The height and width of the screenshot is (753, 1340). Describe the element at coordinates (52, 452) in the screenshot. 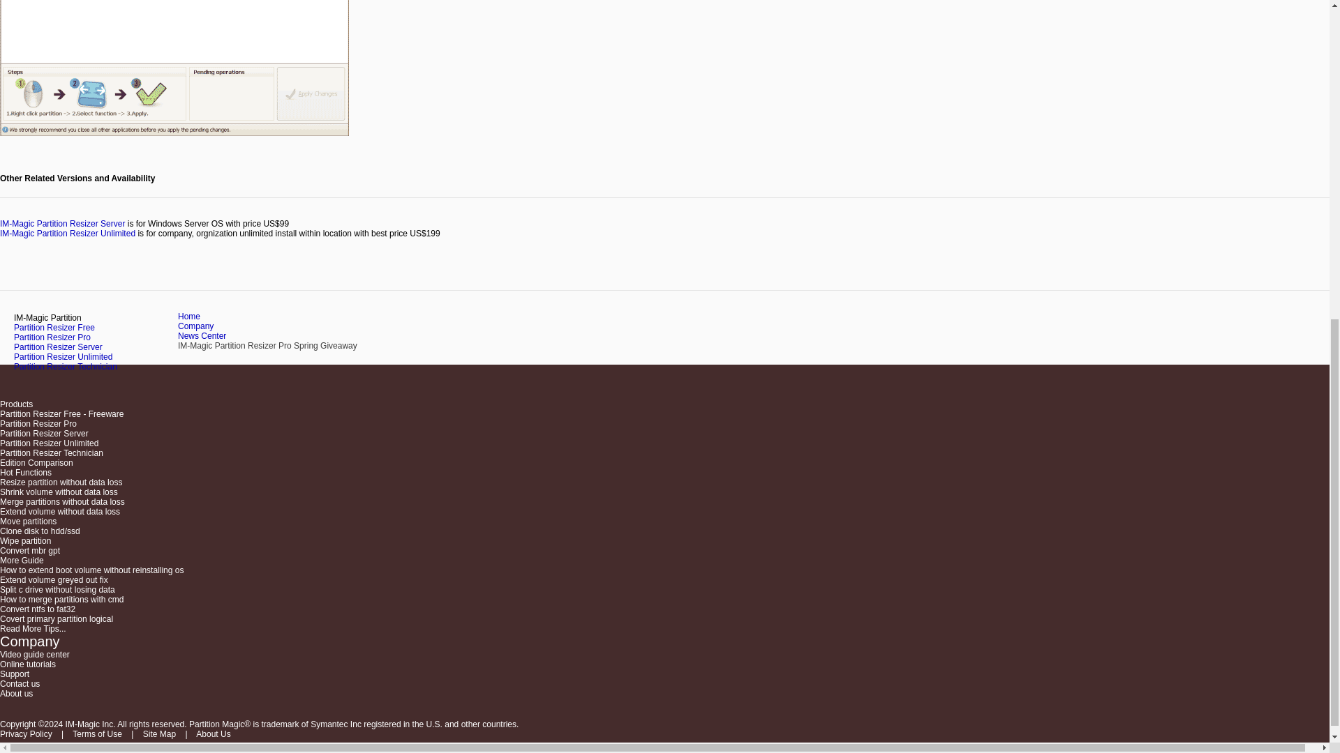

I see `Partition Resizer Technician` at that location.